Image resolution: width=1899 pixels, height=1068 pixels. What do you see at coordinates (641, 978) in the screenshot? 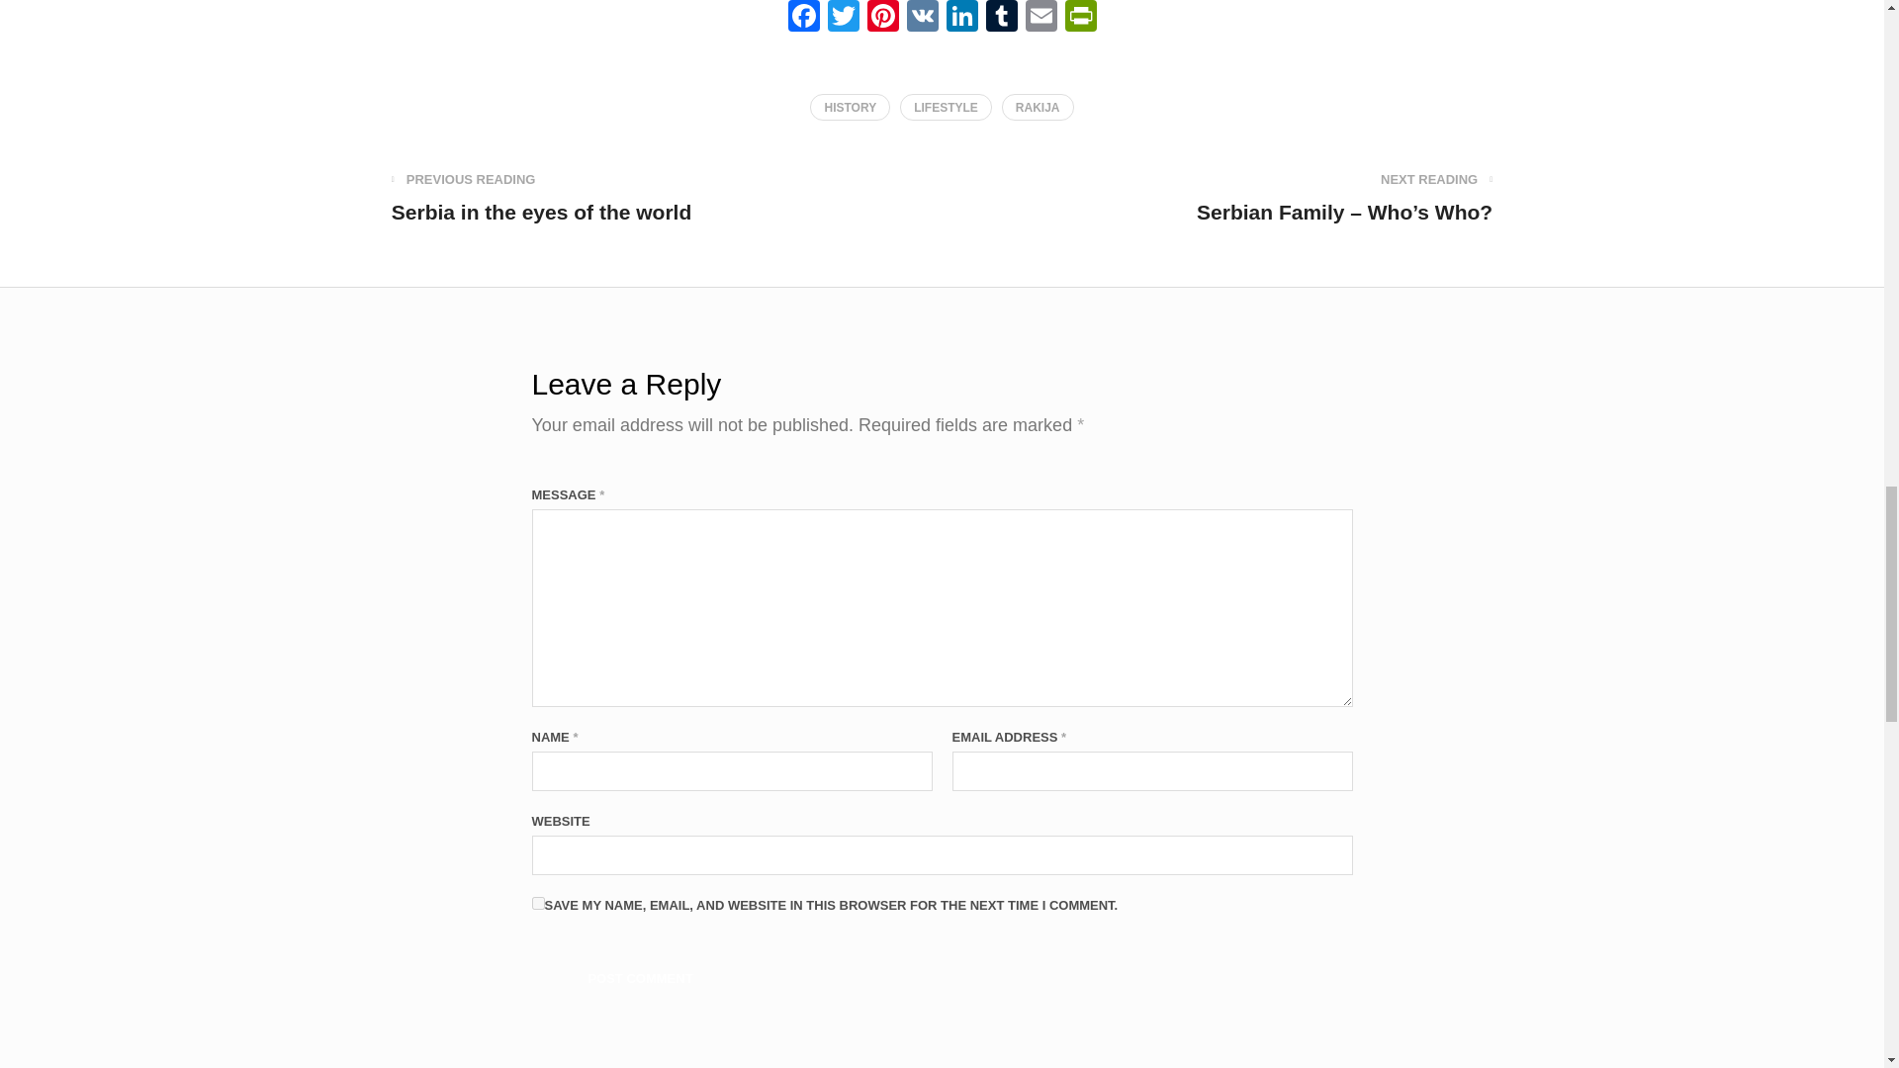
I see `Post Comment` at bounding box center [641, 978].